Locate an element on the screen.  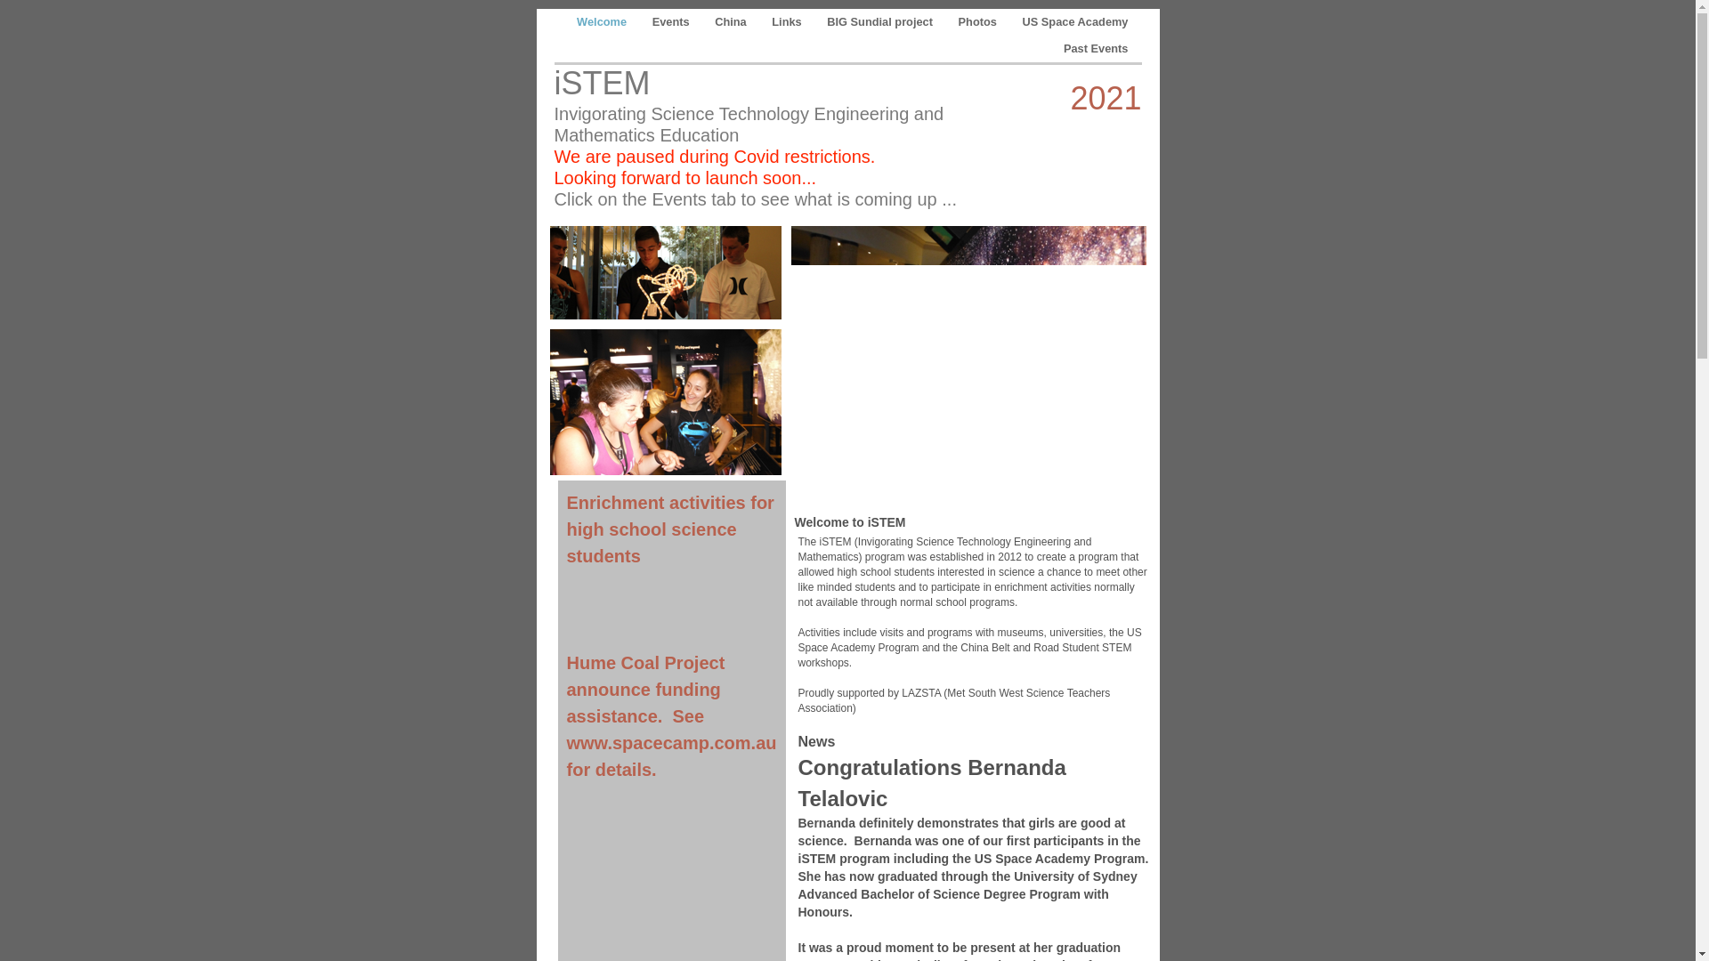
China is located at coordinates (732, 21).